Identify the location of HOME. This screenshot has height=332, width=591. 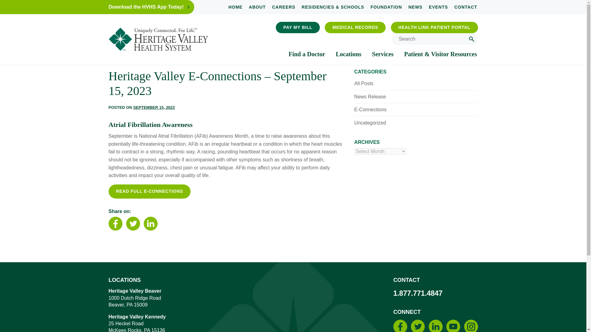
(235, 7).